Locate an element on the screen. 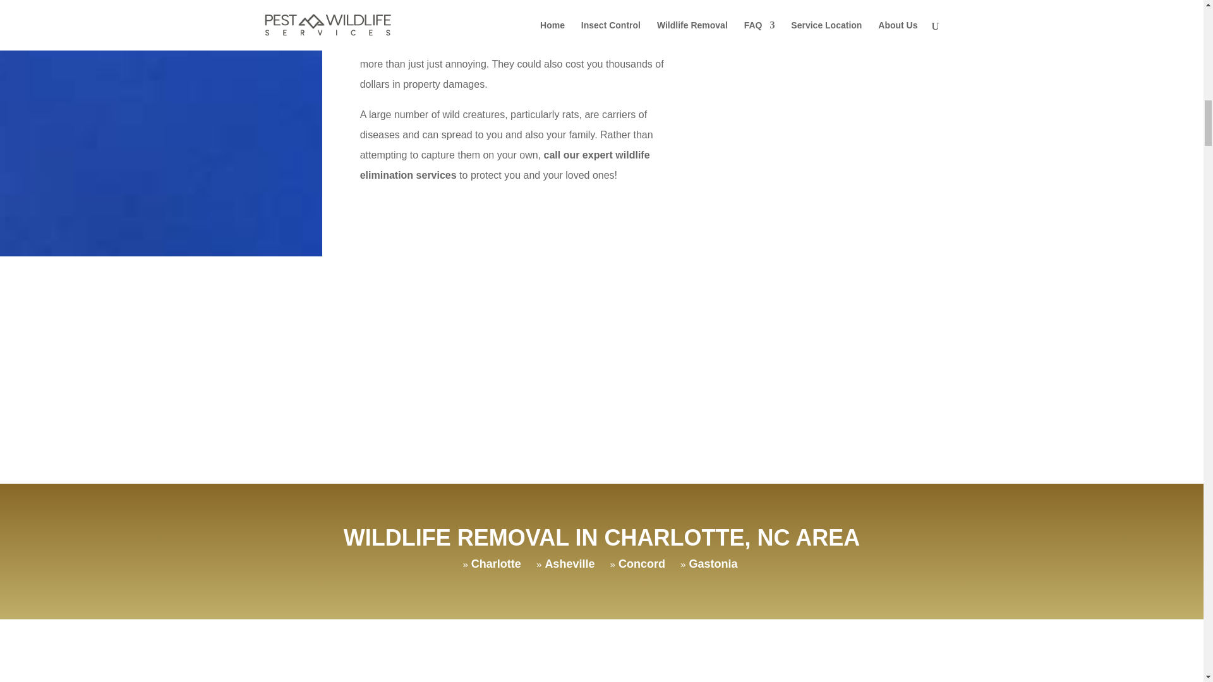 The image size is (1213, 682). Asheville is located at coordinates (569, 563).